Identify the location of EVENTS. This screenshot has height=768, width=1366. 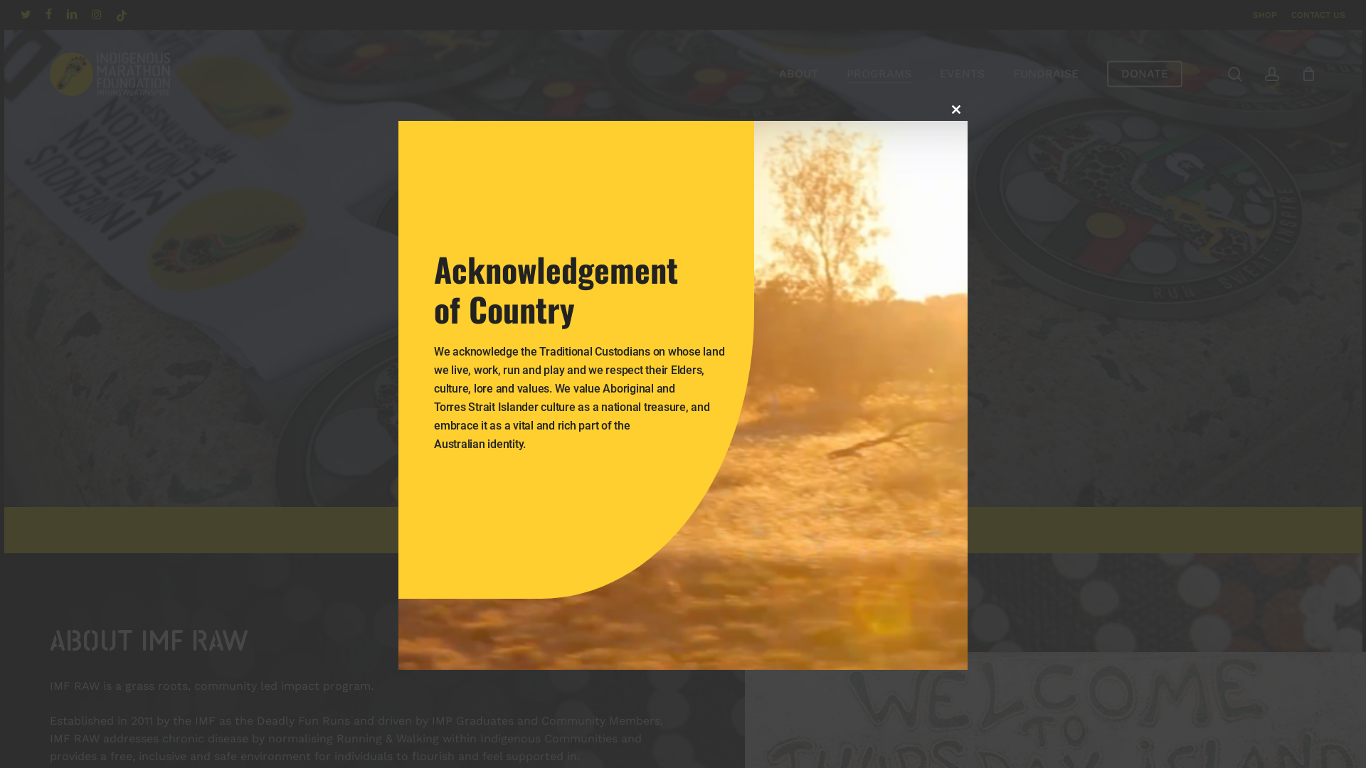
(962, 74).